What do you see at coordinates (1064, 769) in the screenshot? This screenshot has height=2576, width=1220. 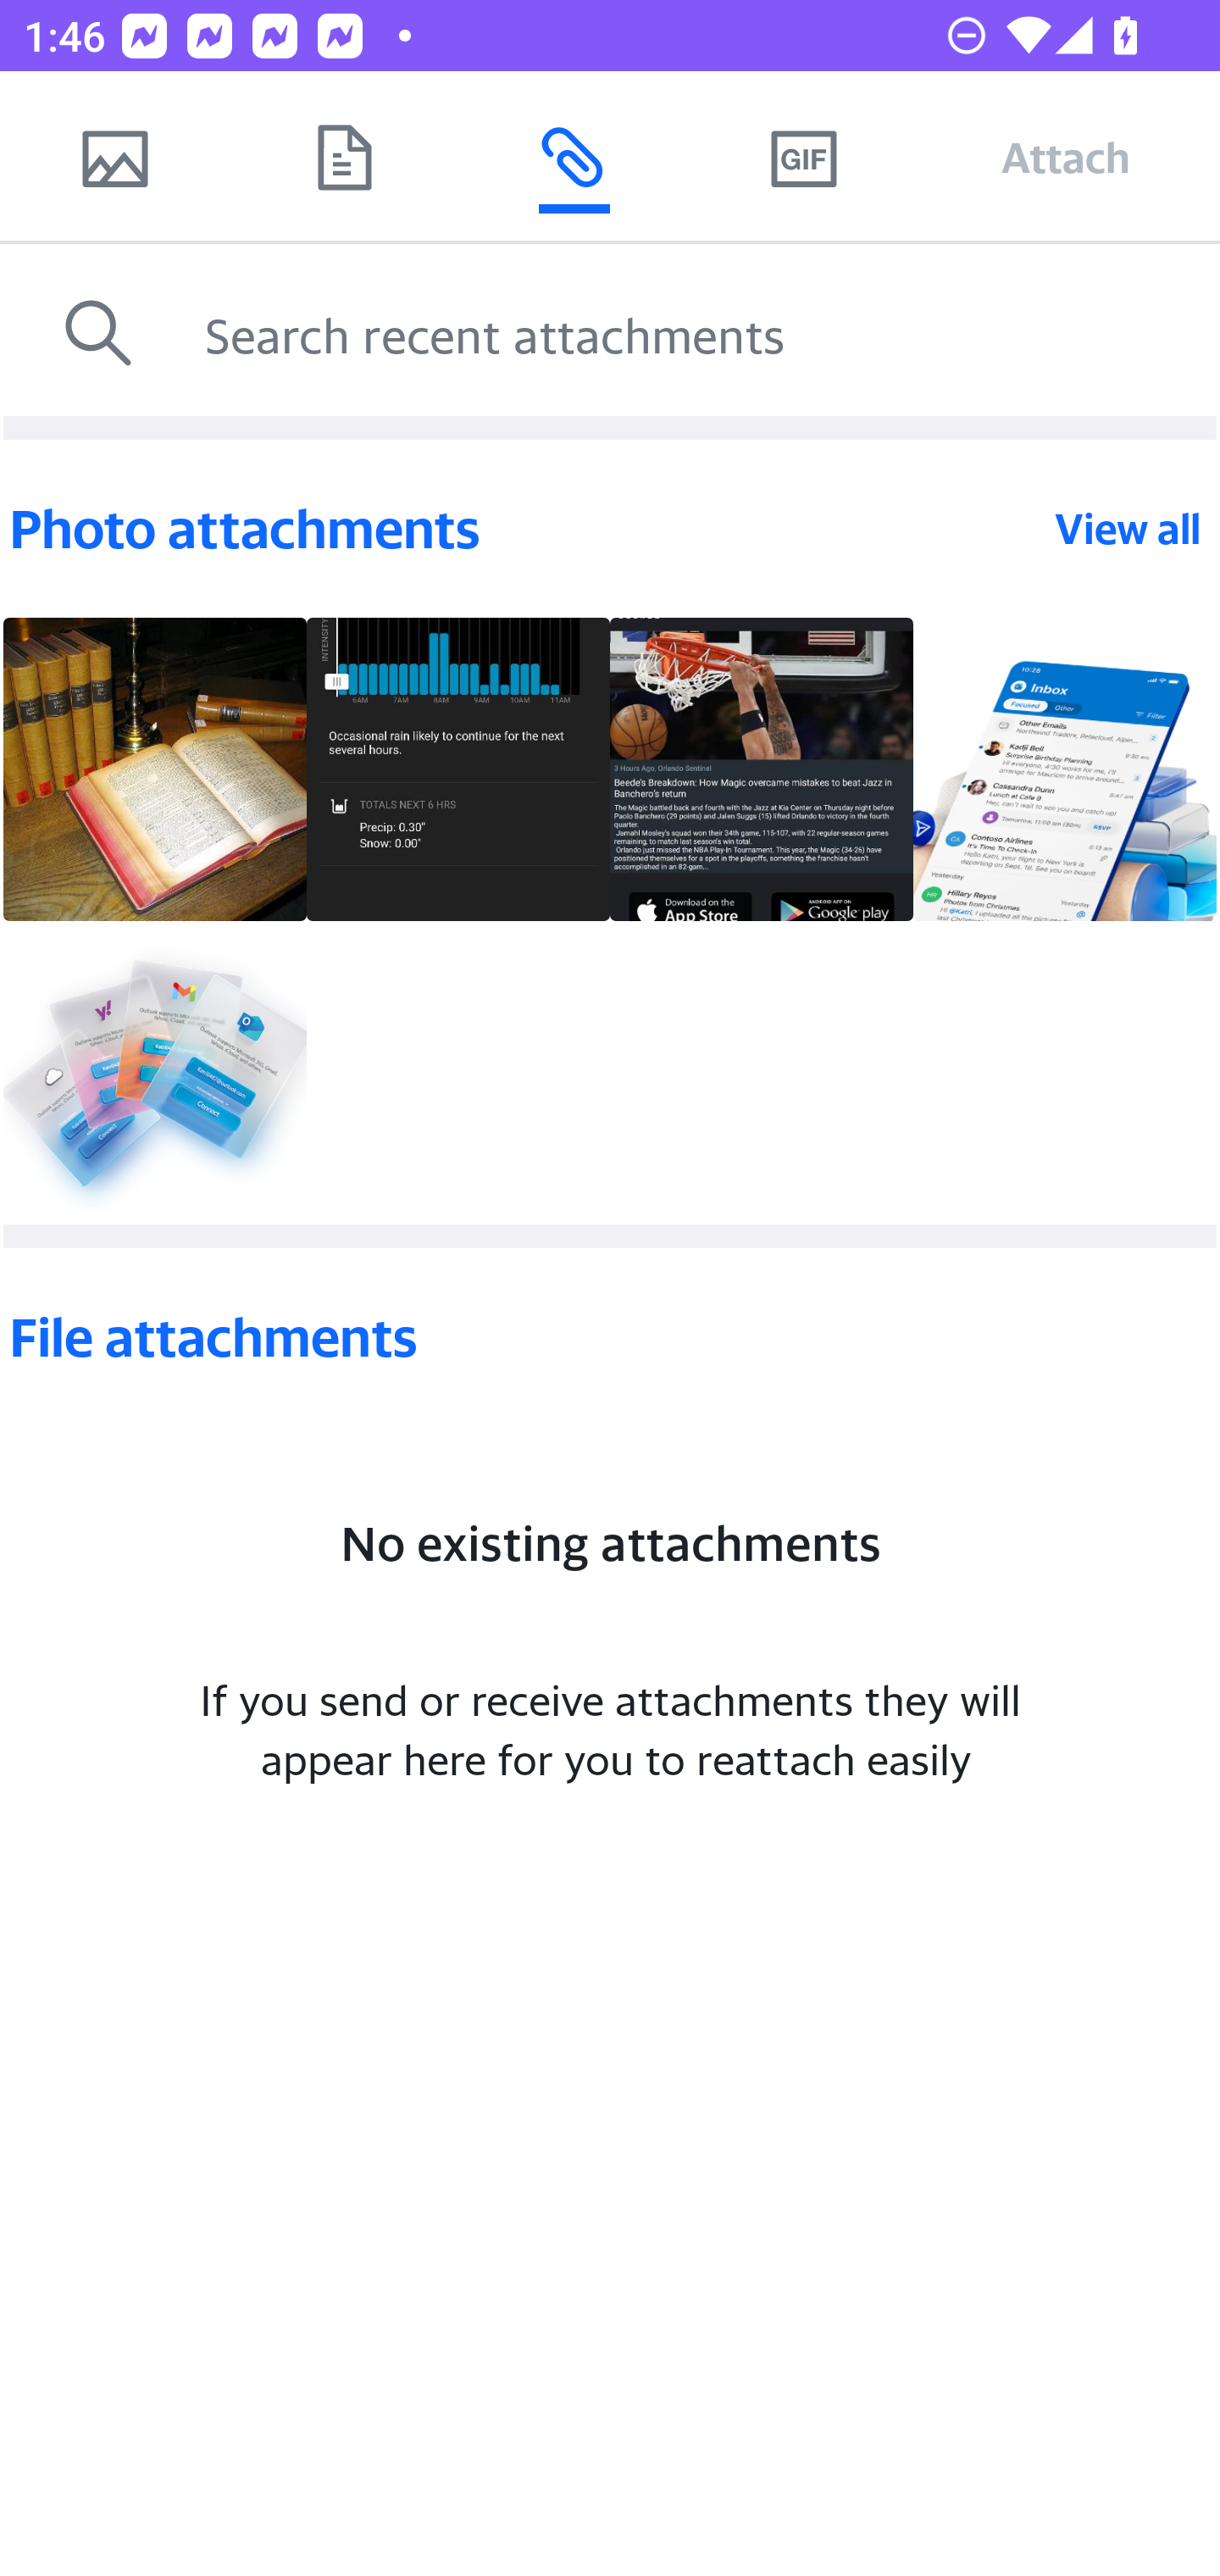 I see `wm-hero.png` at bounding box center [1064, 769].